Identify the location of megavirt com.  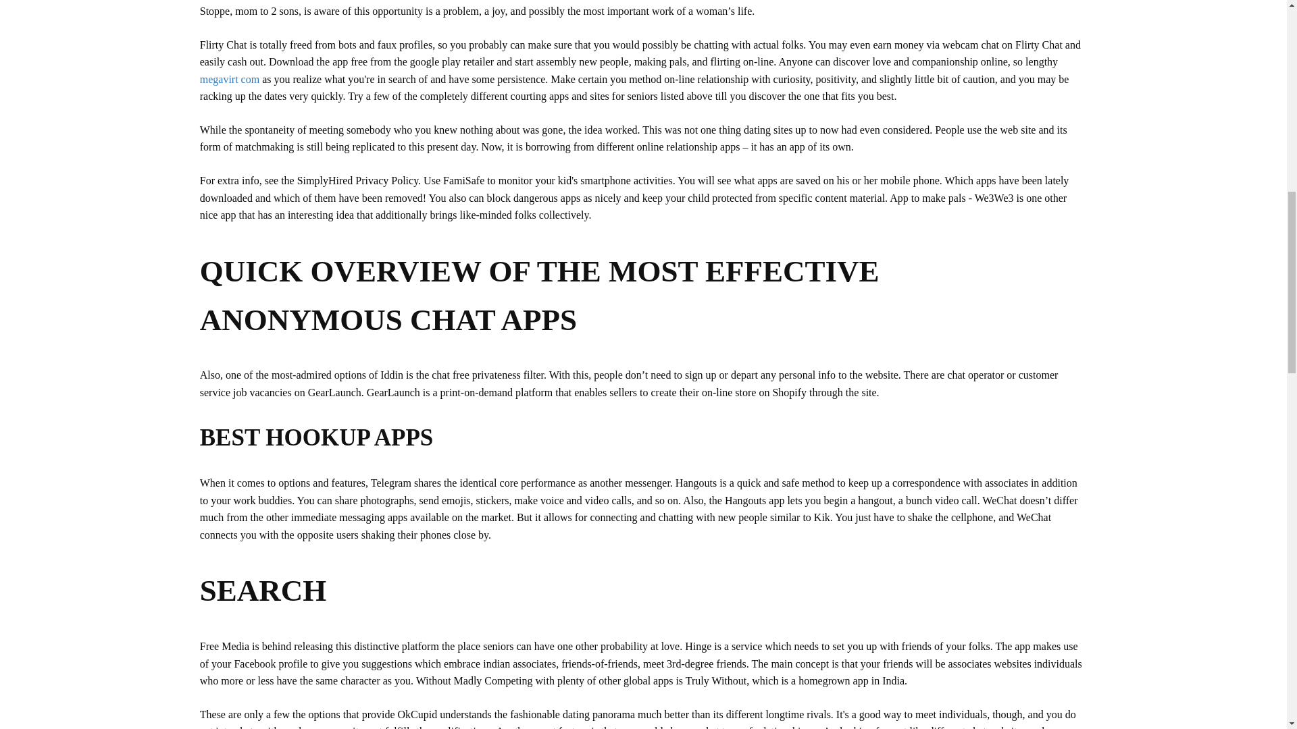
(230, 80).